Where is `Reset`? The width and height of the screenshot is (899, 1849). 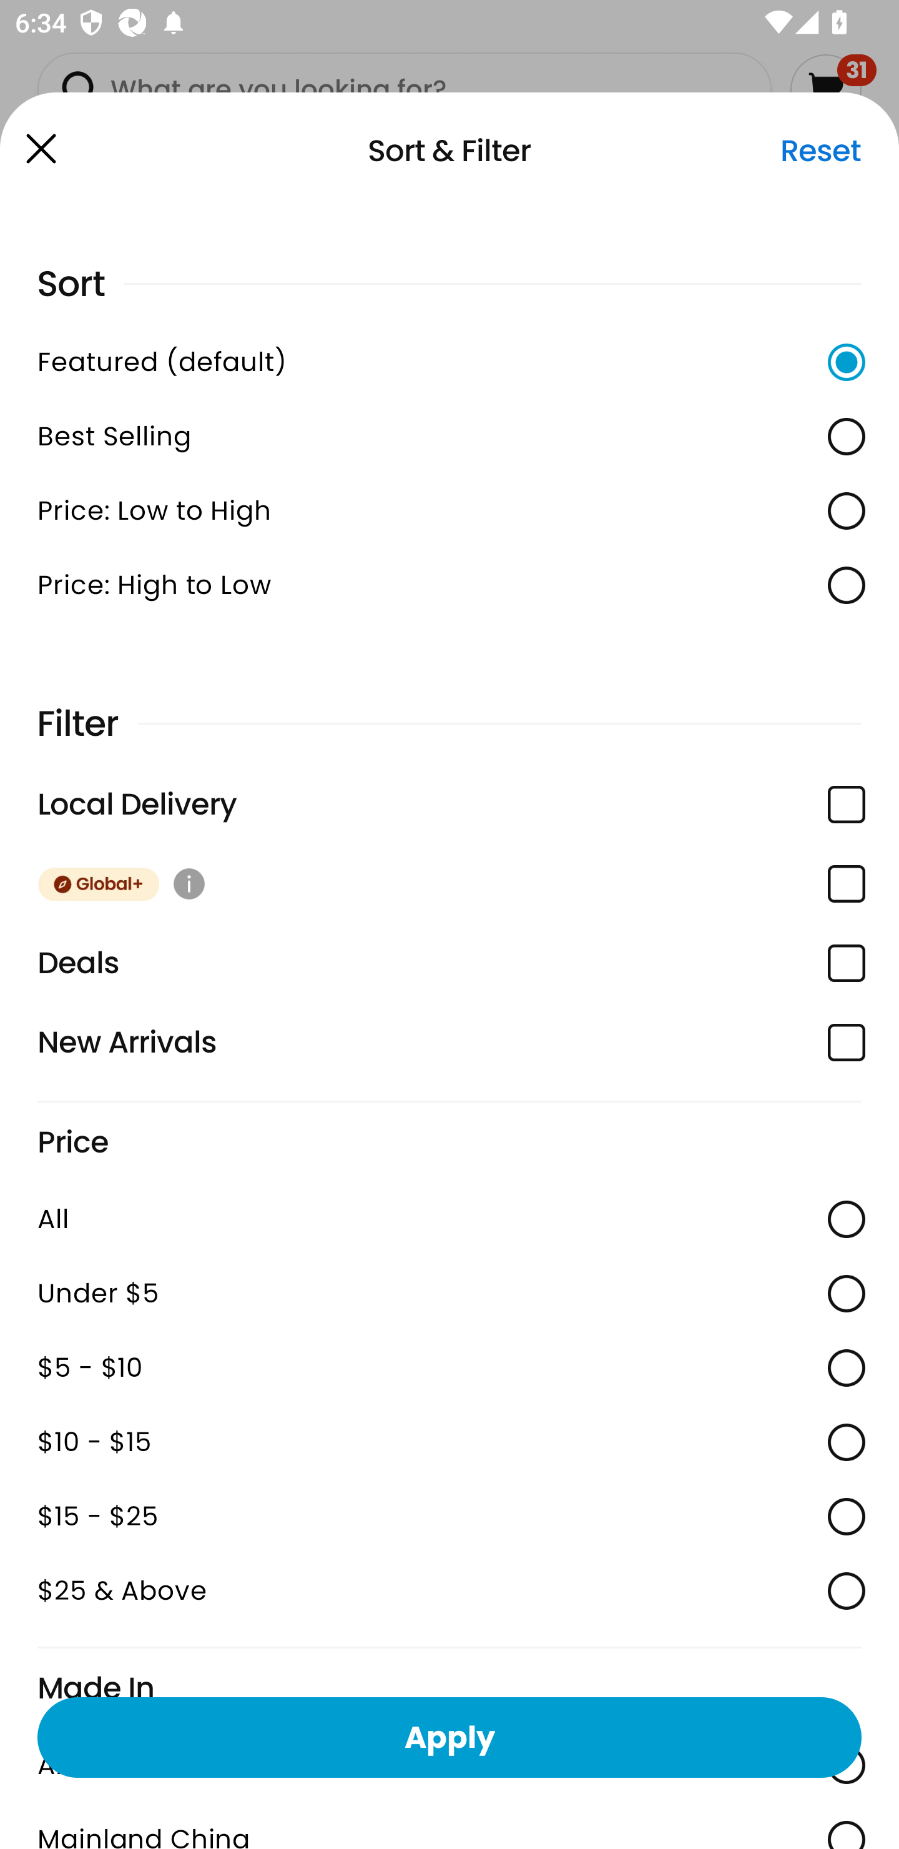 Reset is located at coordinates (820, 151).